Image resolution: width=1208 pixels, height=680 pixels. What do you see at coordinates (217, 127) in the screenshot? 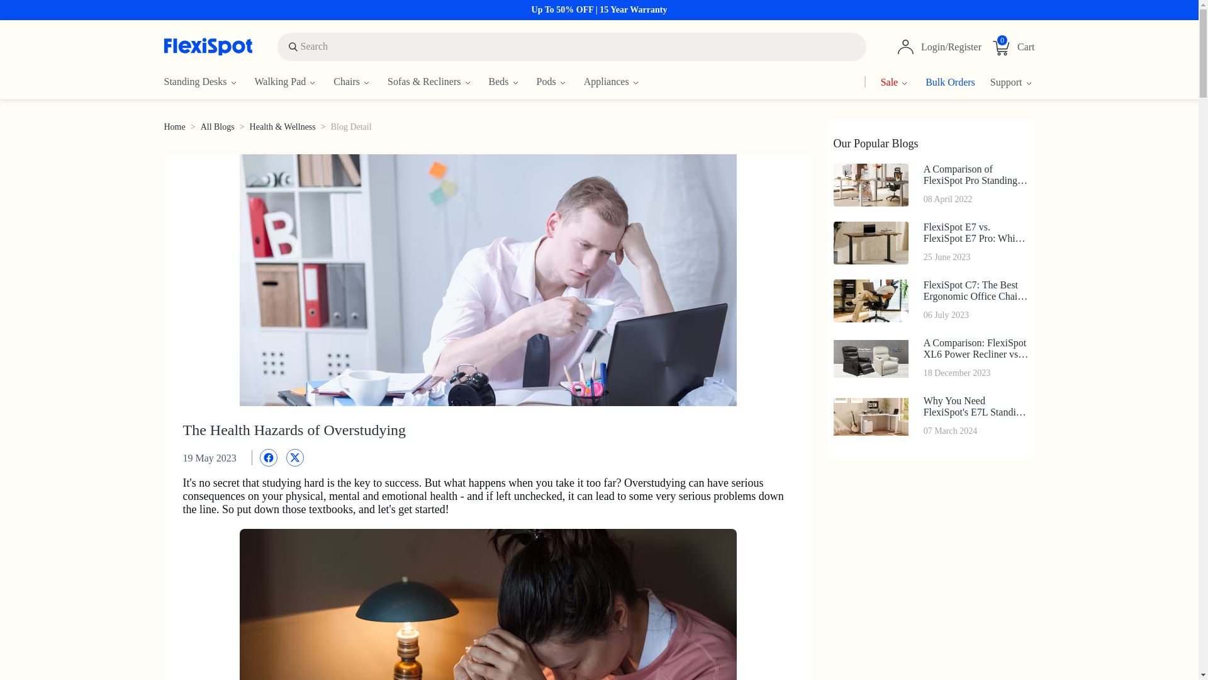
I see `All Blogs` at bounding box center [217, 127].